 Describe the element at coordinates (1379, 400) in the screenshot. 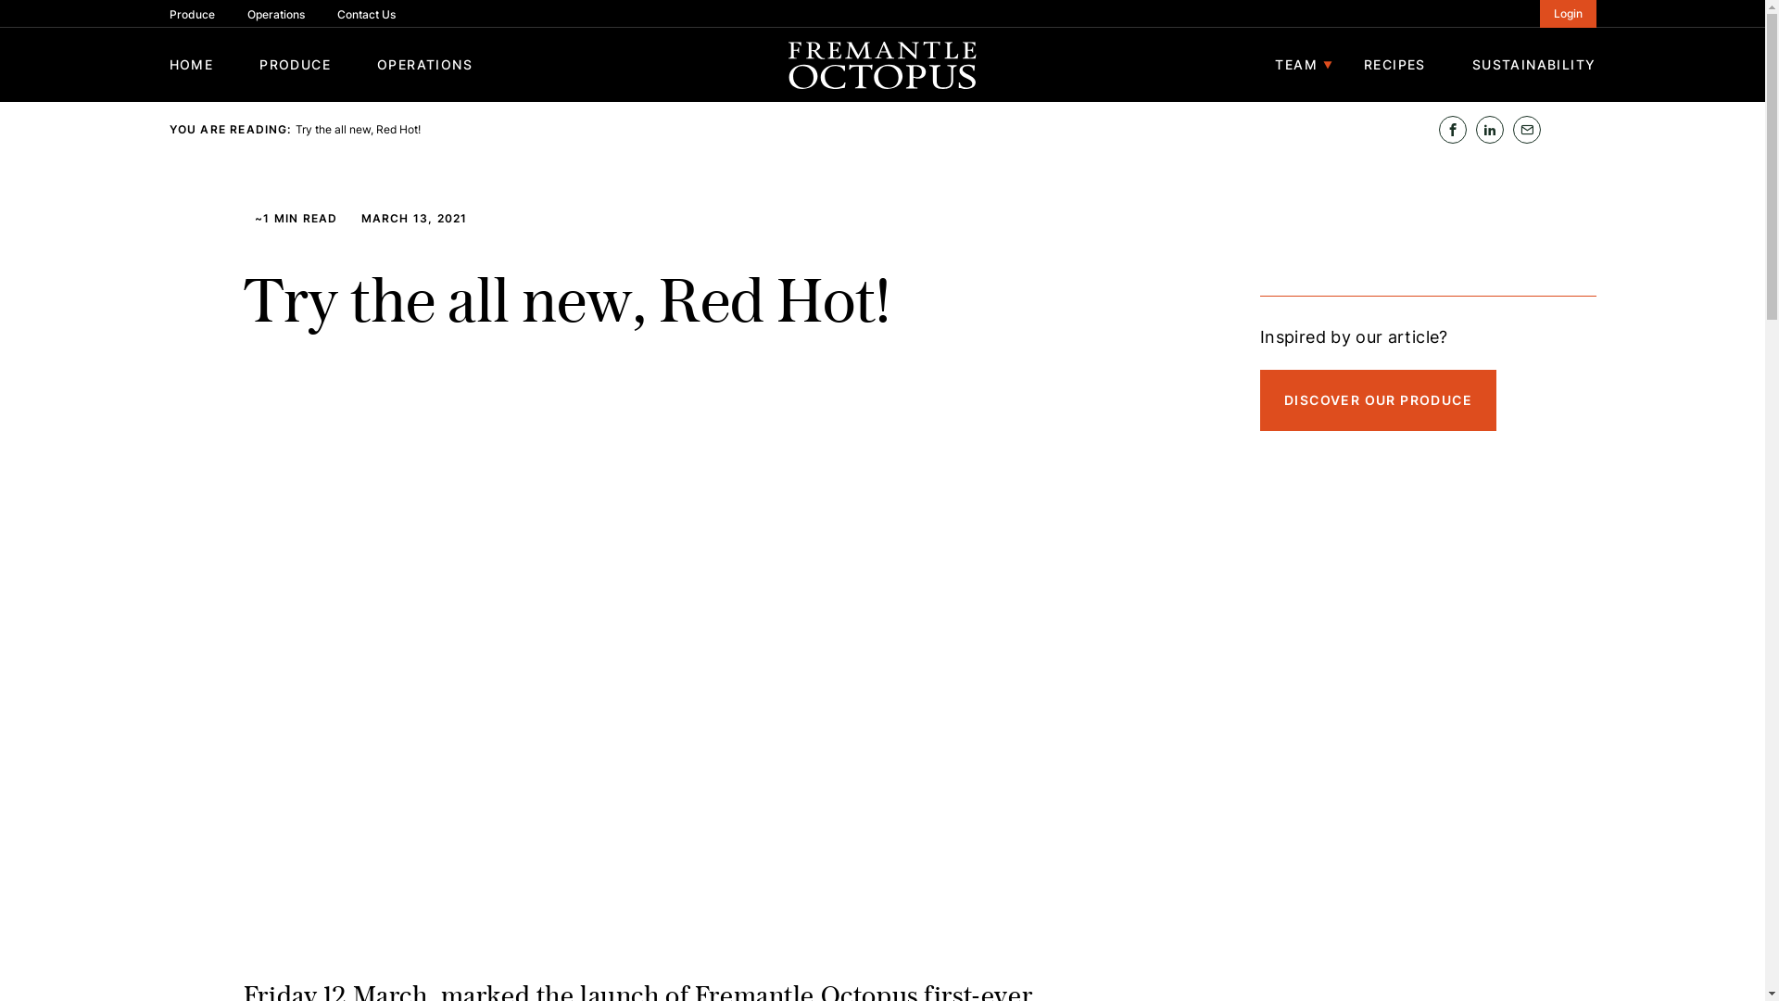

I see `DISCOVER OUR PRODUCE` at that location.